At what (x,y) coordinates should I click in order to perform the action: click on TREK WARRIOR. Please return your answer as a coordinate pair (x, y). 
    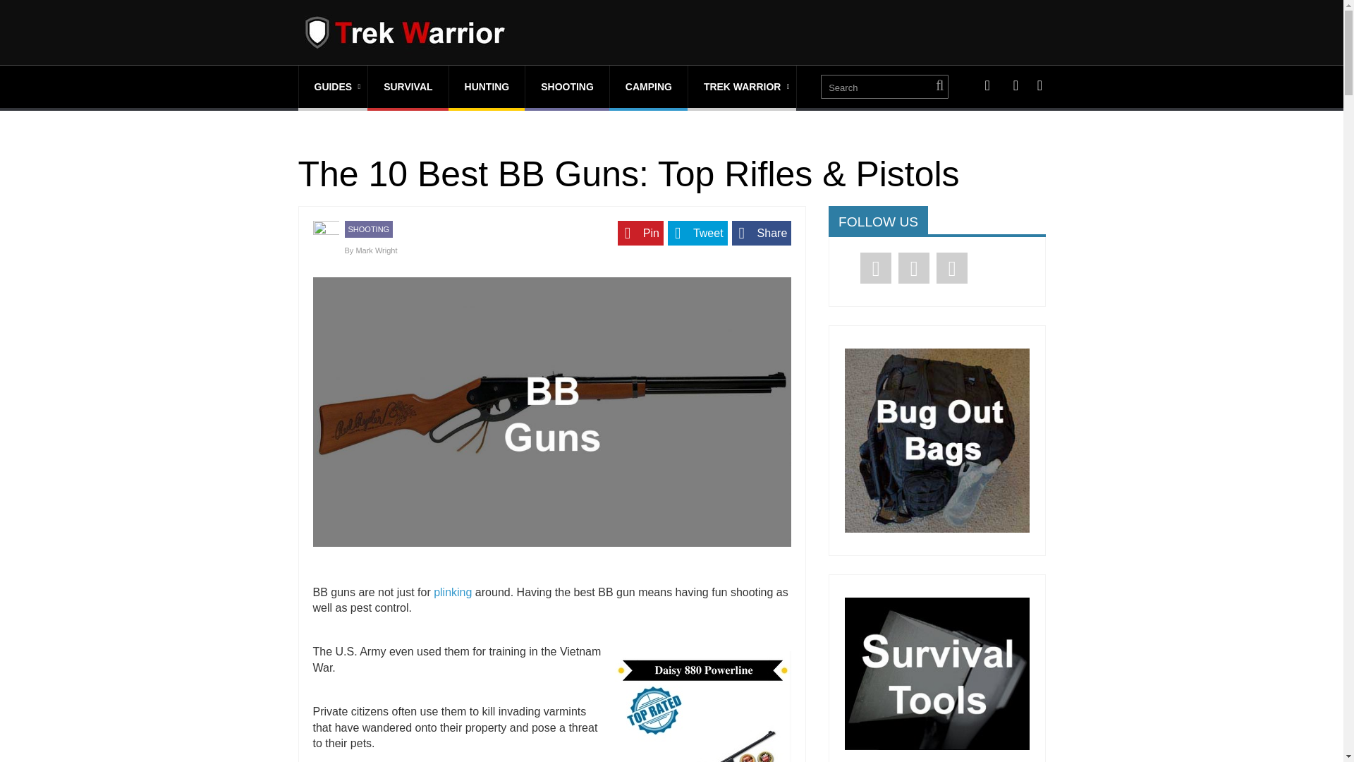
    Looking at the image, I should click on (742, 86).